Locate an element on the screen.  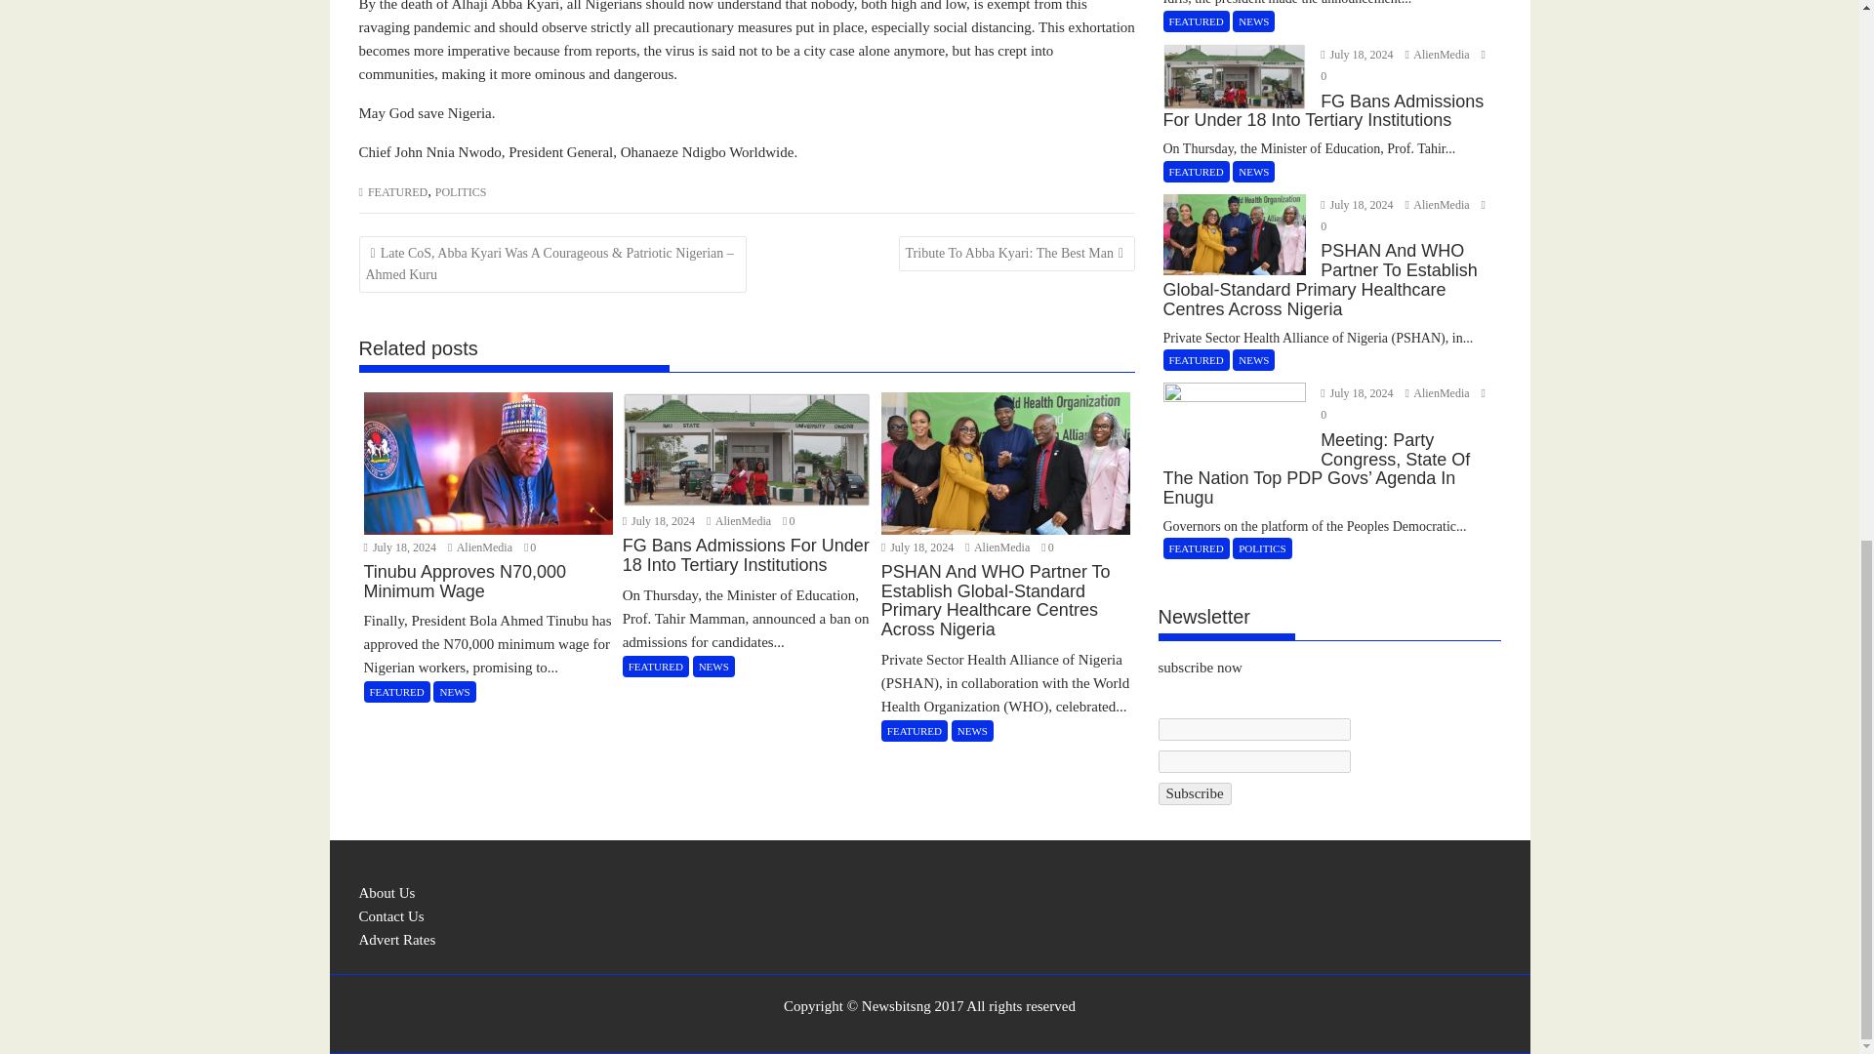
FEATURED is located at coordinates (396, 192).